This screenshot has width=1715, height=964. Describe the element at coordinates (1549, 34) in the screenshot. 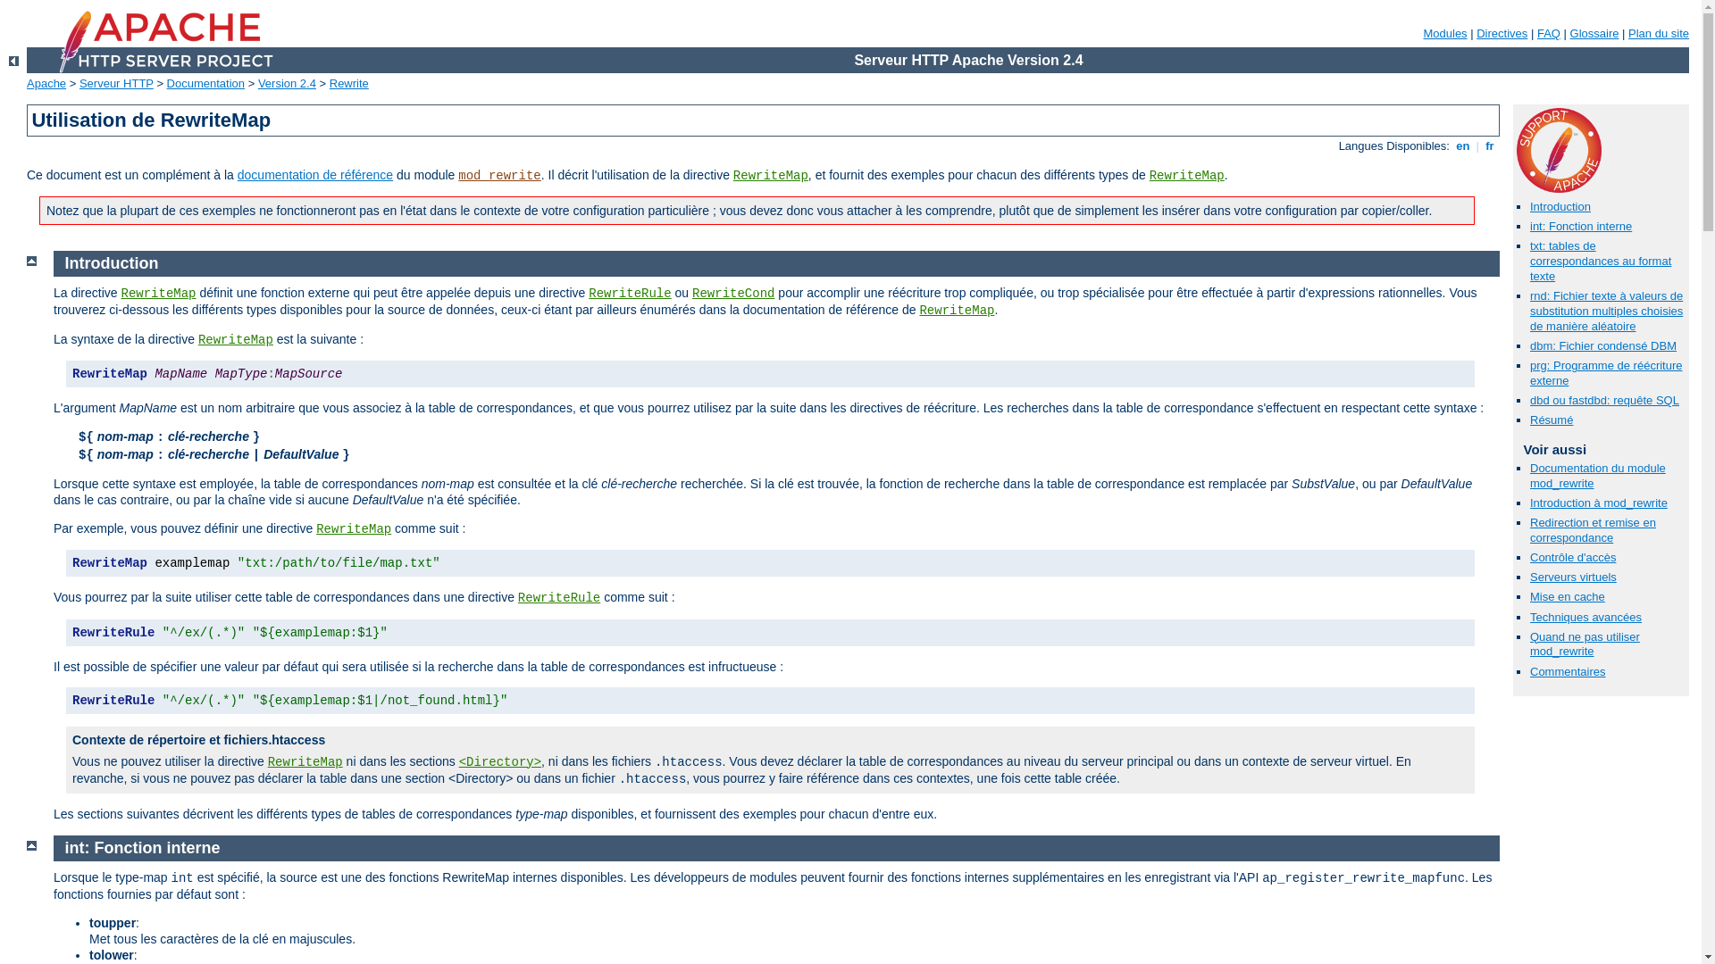

I see `FAQ` at that location.